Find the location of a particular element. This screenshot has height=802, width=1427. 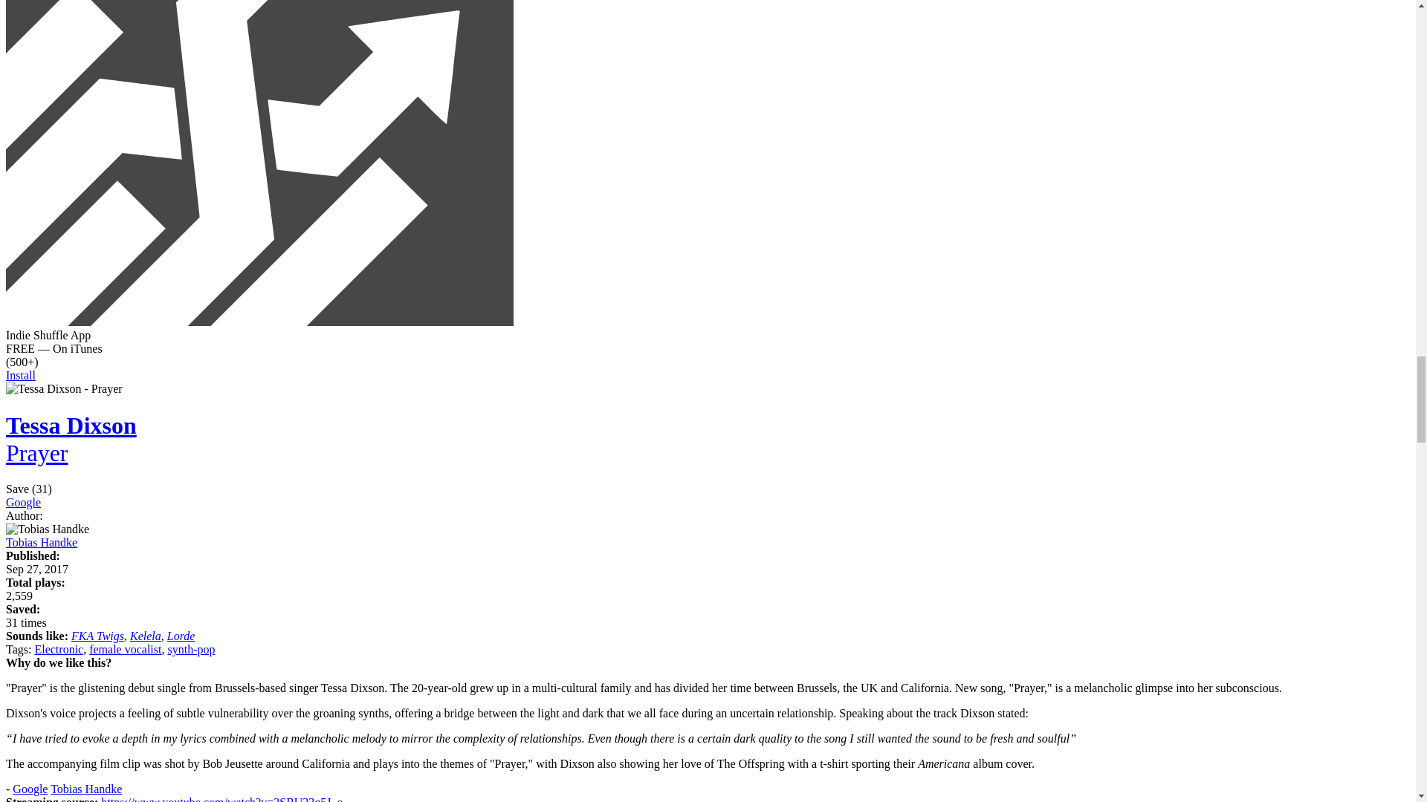

female vocalist is located at coordinates (125, 649).